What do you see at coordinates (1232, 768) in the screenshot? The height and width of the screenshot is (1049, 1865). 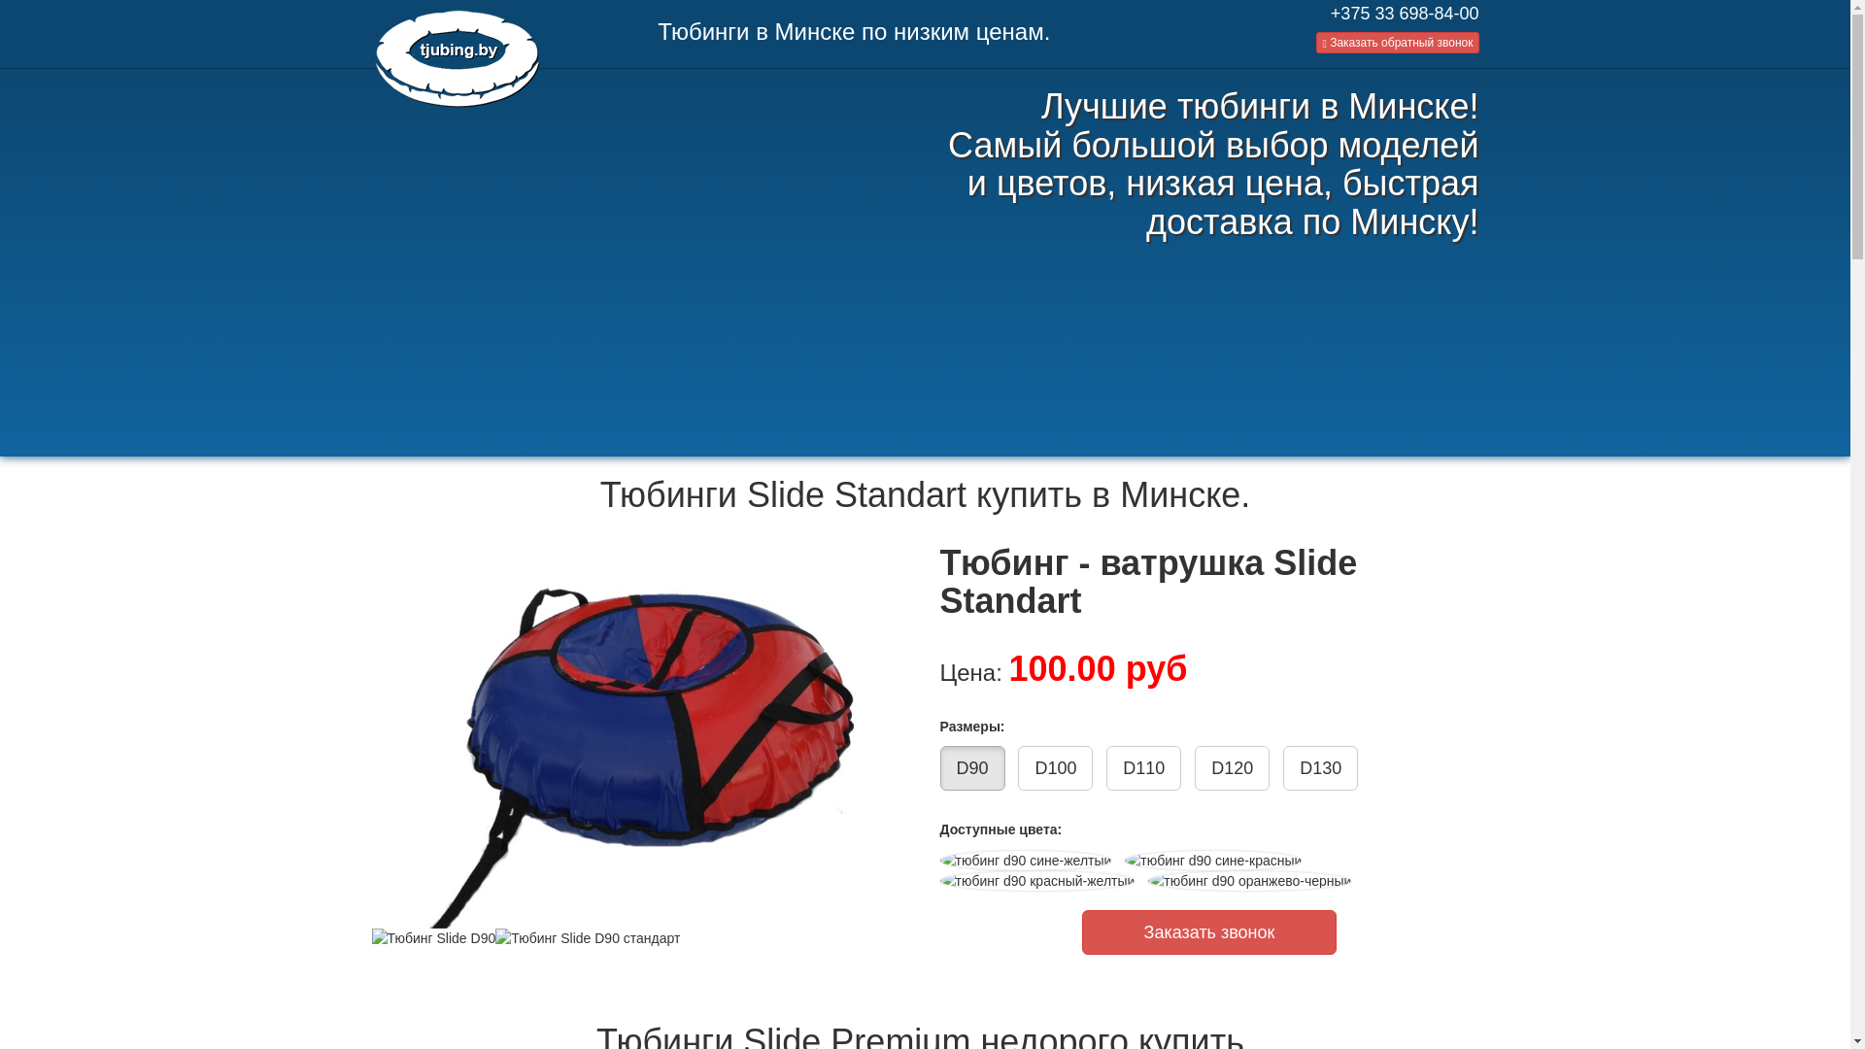 I see `D120` at bounding box center [1232, 768].